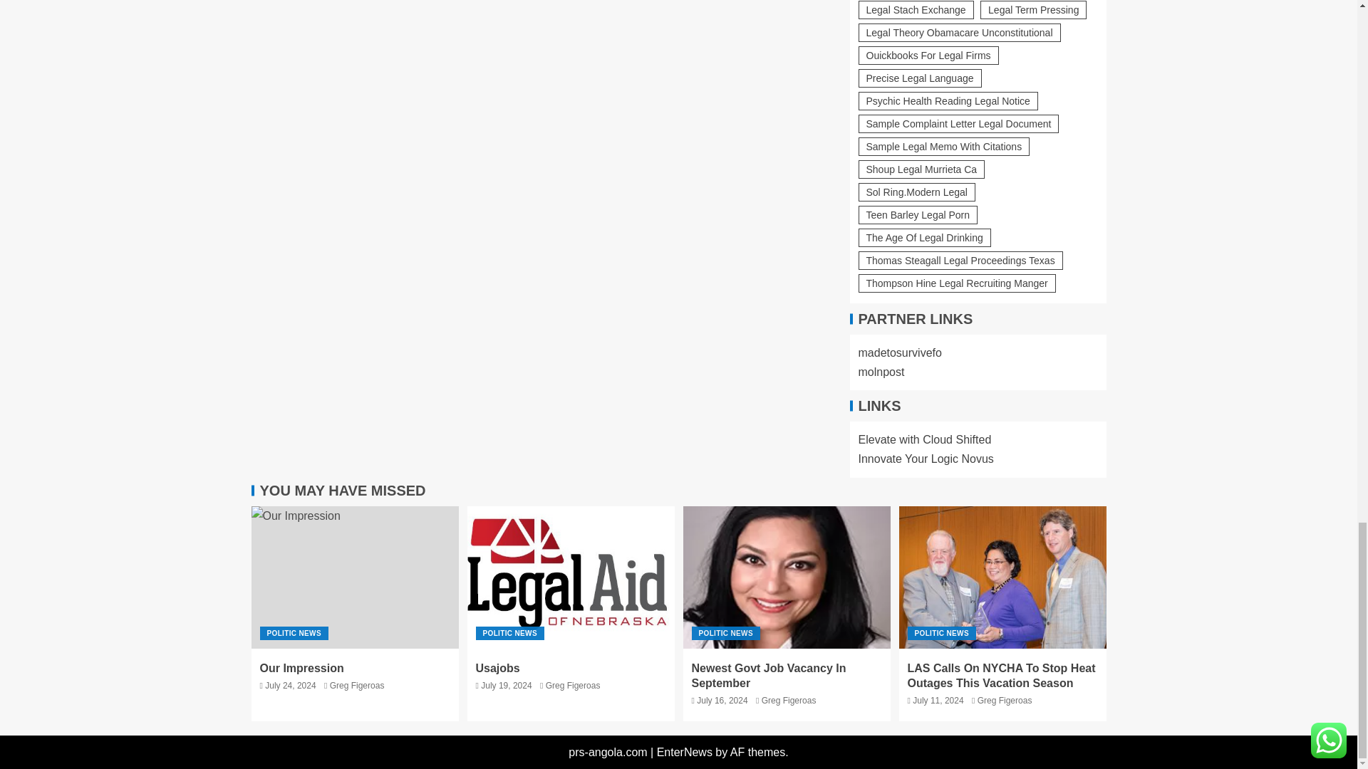  What do you see at coordinates (571, 577) in the screenshot?
I see `Usajobs` at bounding box center [571, 577].